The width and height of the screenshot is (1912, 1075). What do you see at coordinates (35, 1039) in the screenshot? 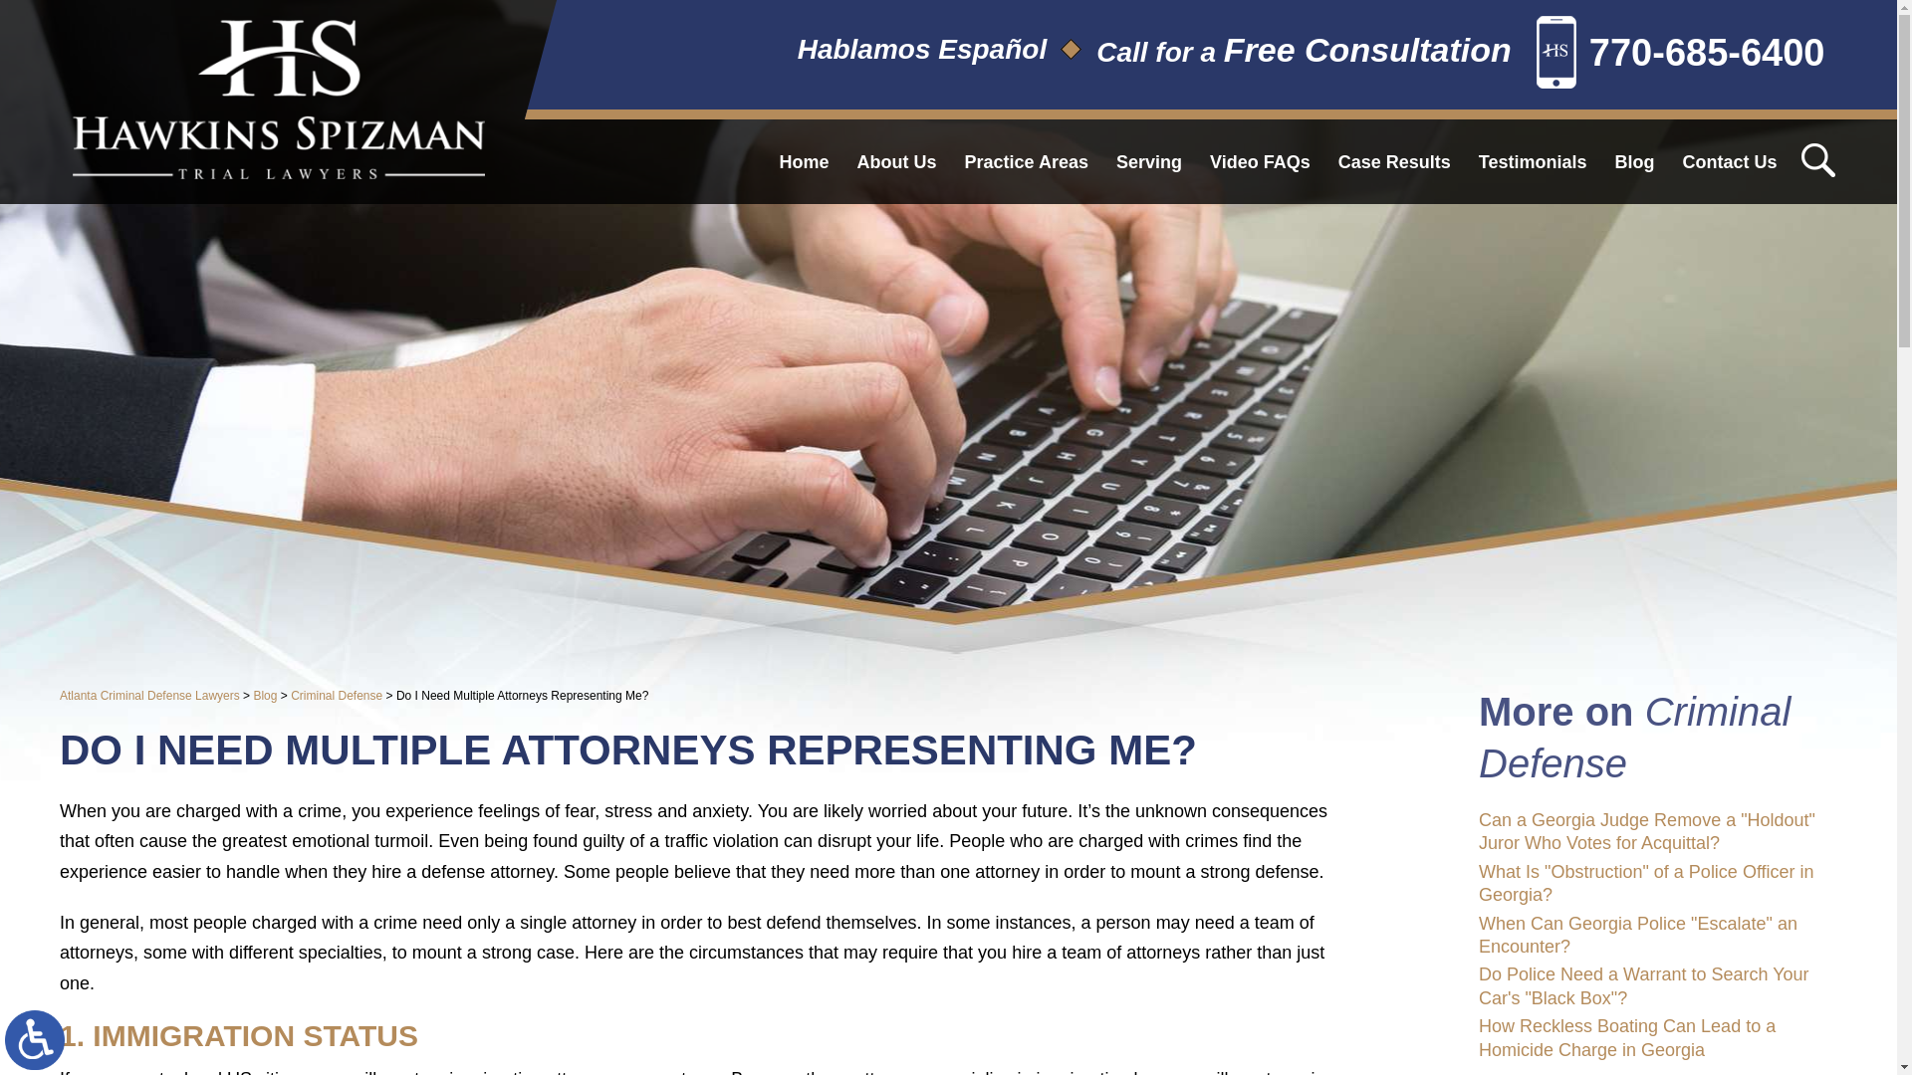
I see `Switch to ADA Accessible Theme` at bounding box center [35, 1039].